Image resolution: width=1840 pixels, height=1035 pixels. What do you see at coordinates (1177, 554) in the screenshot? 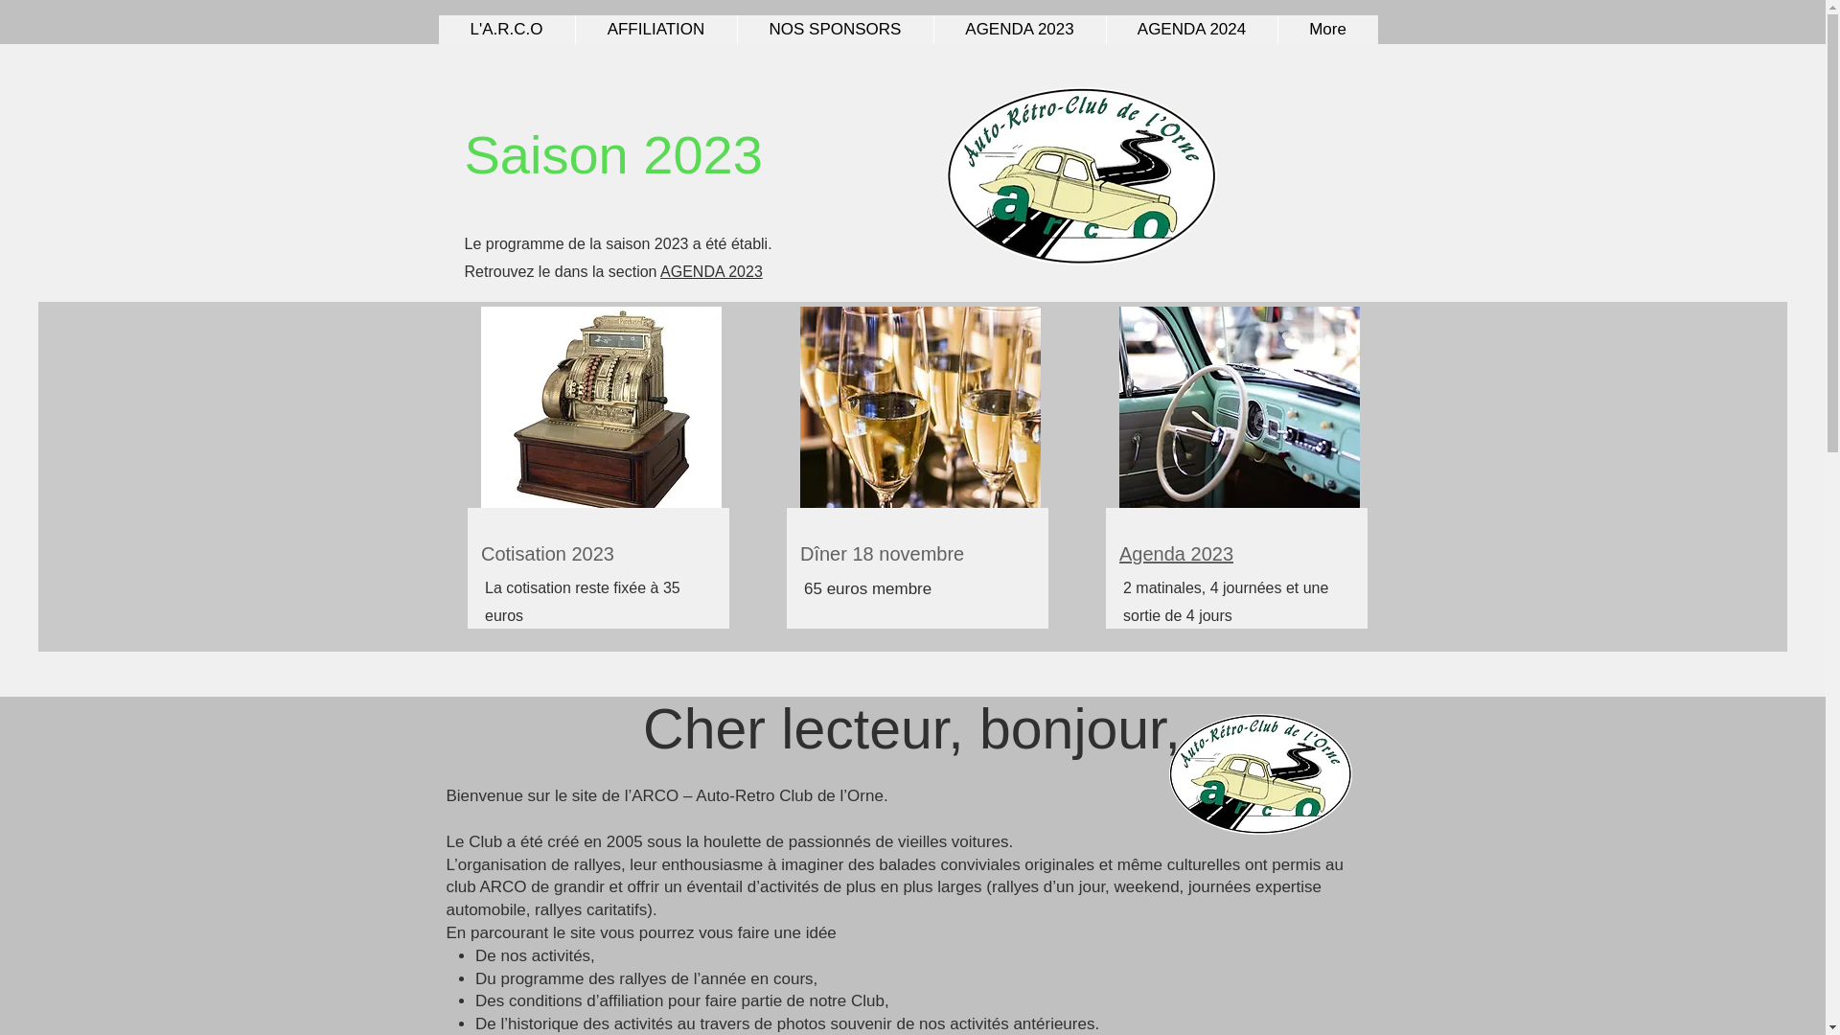
I see `Agenda 2023` at bounding box center [1177, 554].